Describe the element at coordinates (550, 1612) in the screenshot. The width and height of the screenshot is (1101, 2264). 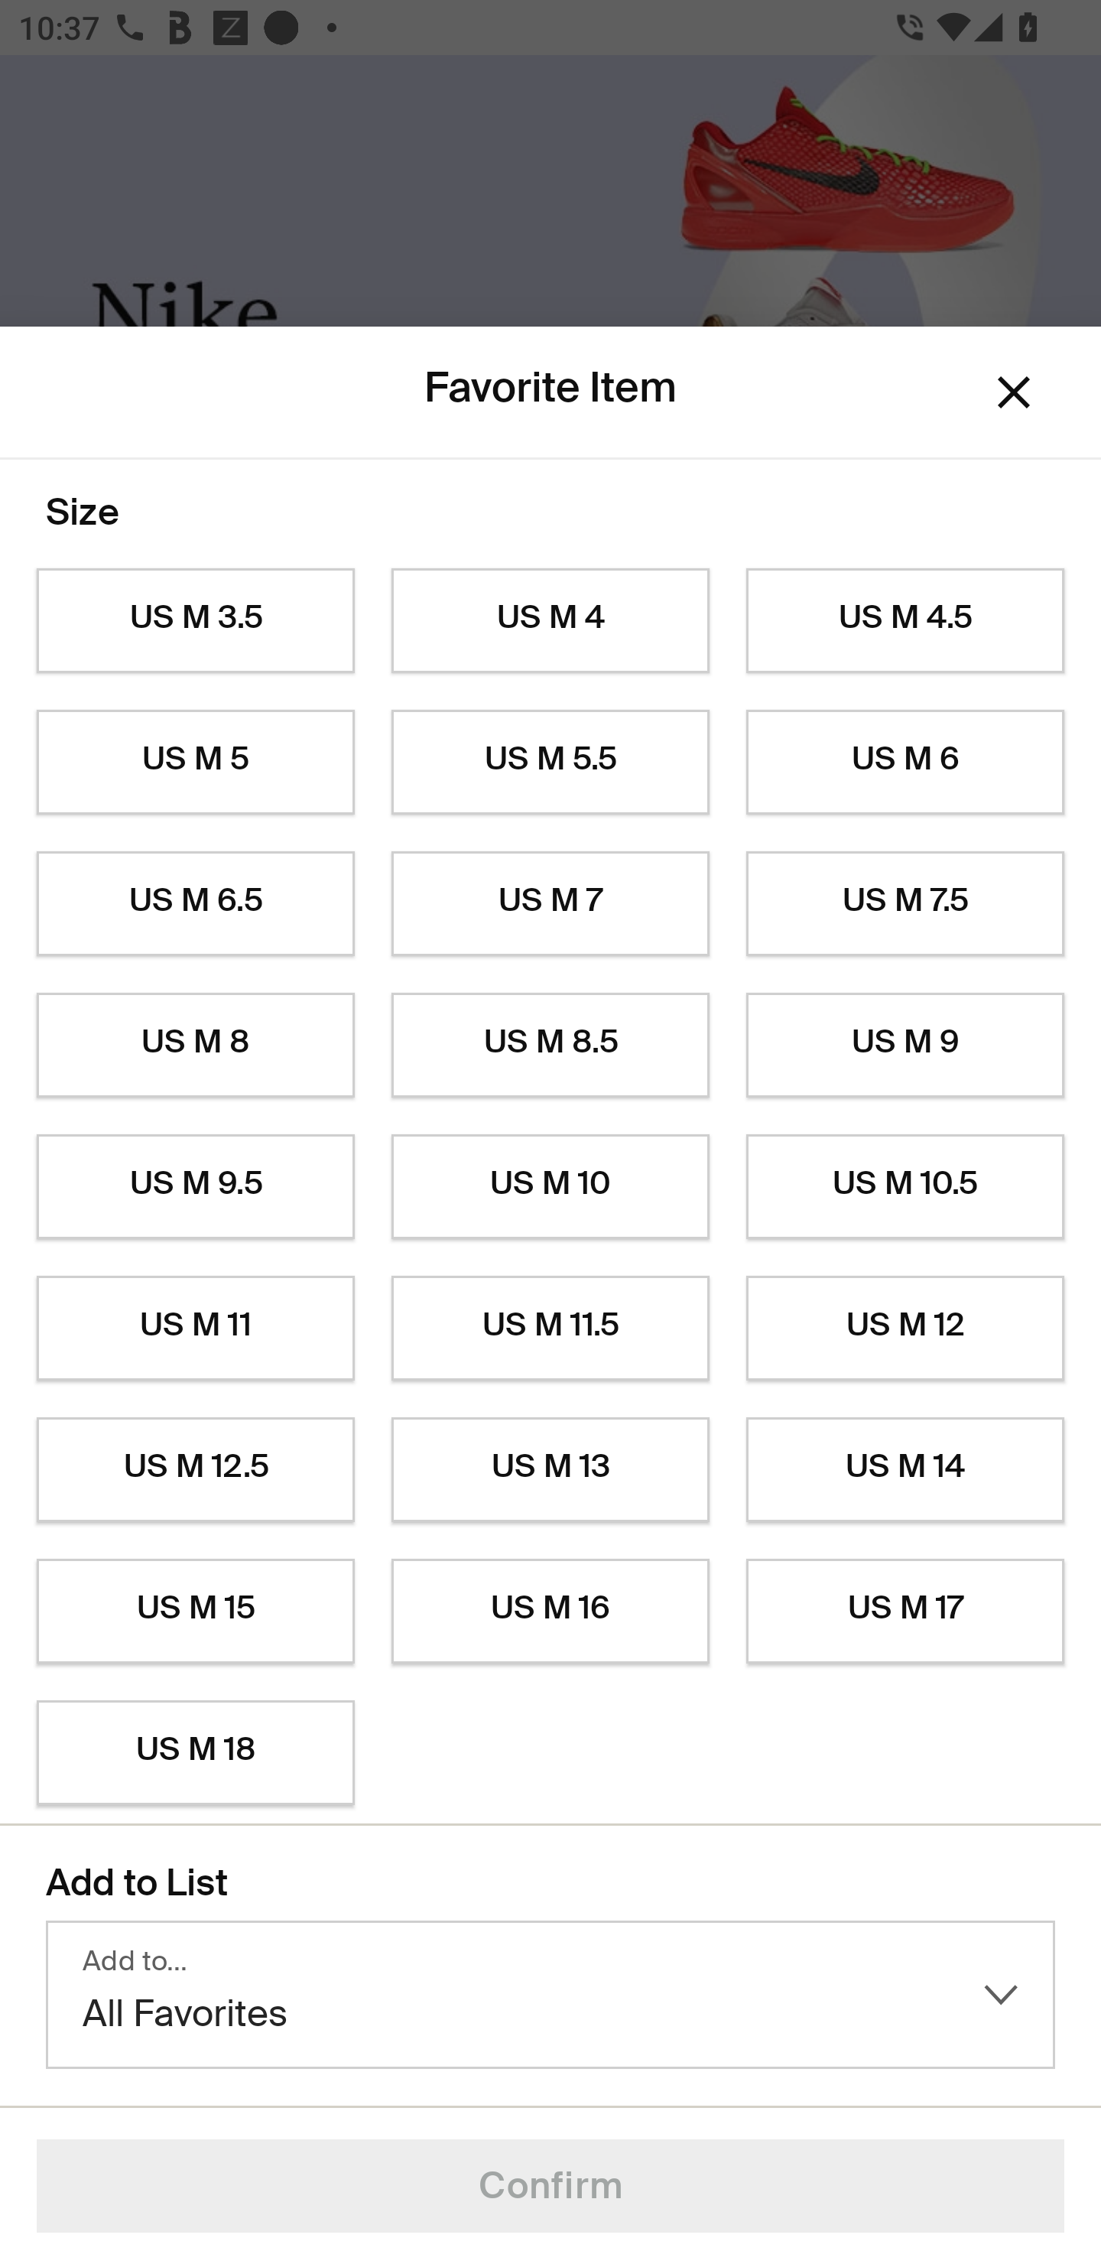
I see `US M 16` at that location.